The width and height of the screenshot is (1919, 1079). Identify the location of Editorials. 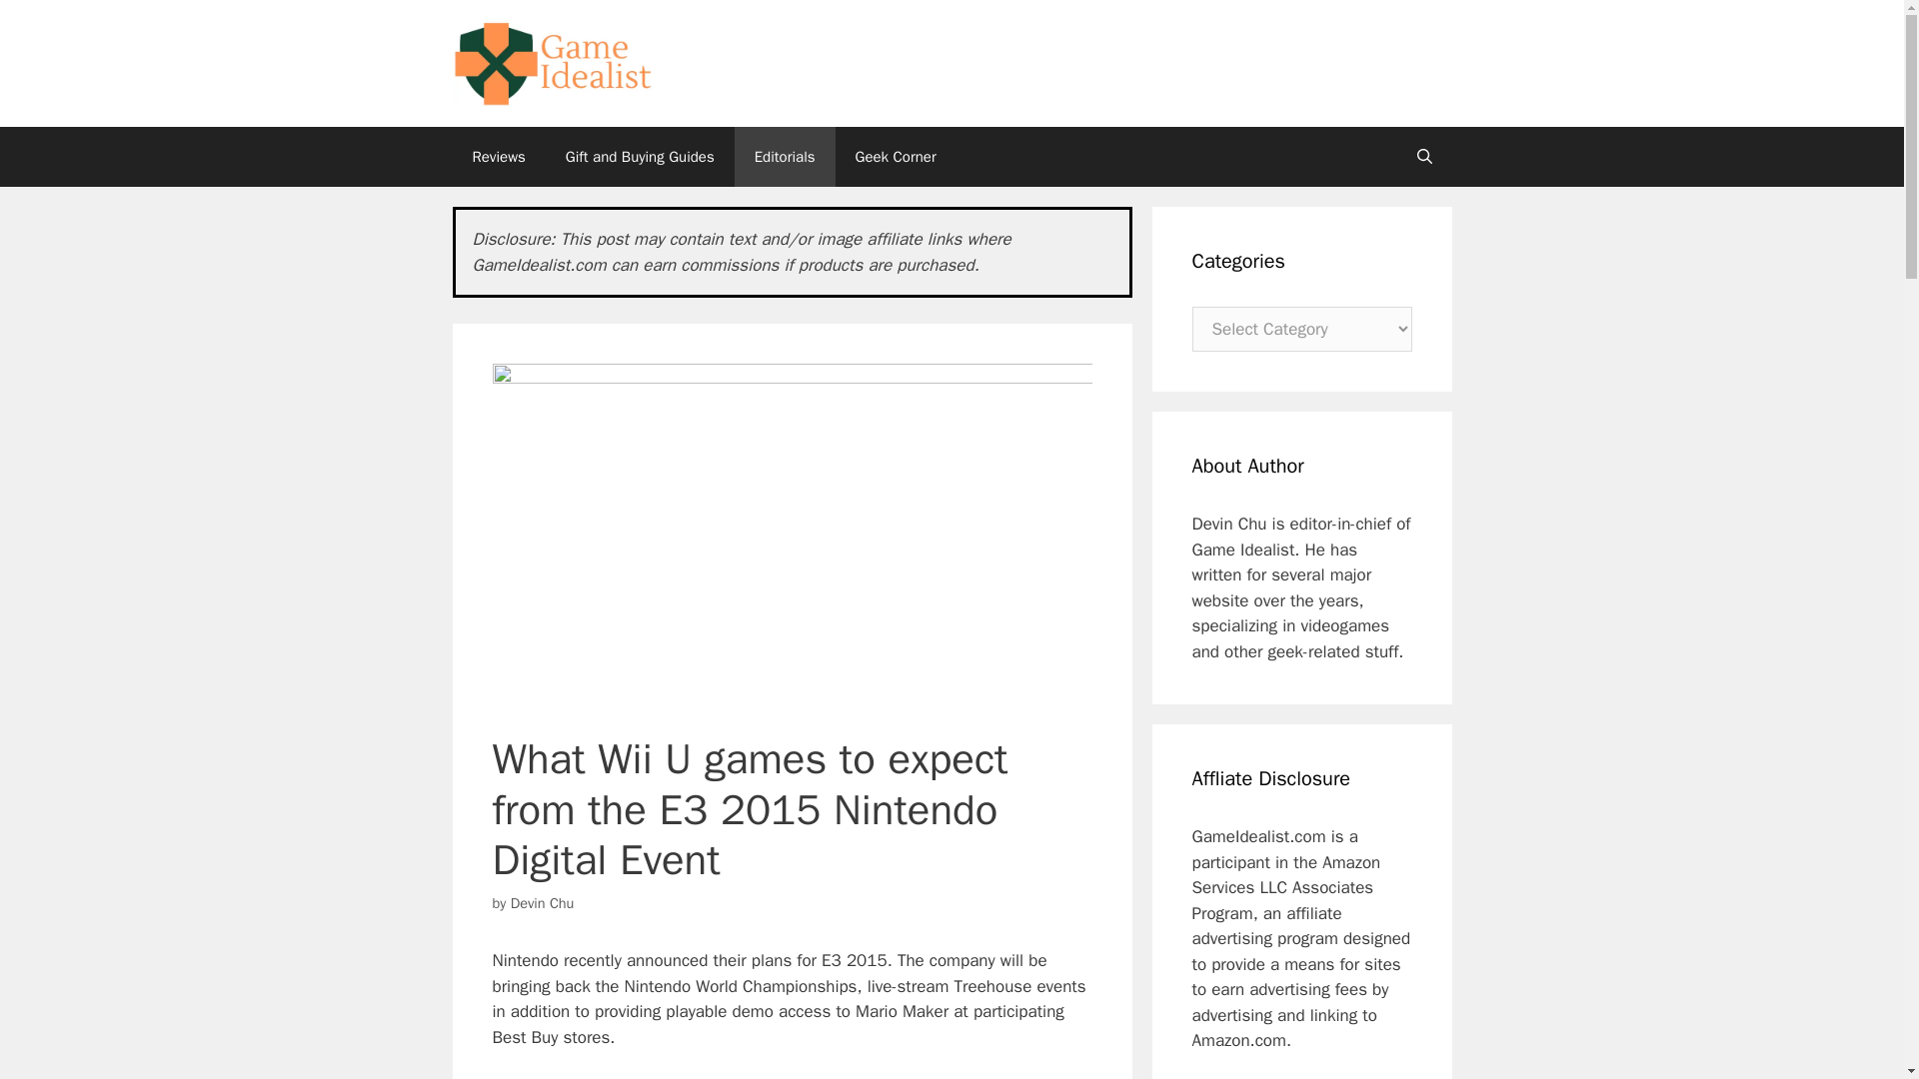
(785, 156).